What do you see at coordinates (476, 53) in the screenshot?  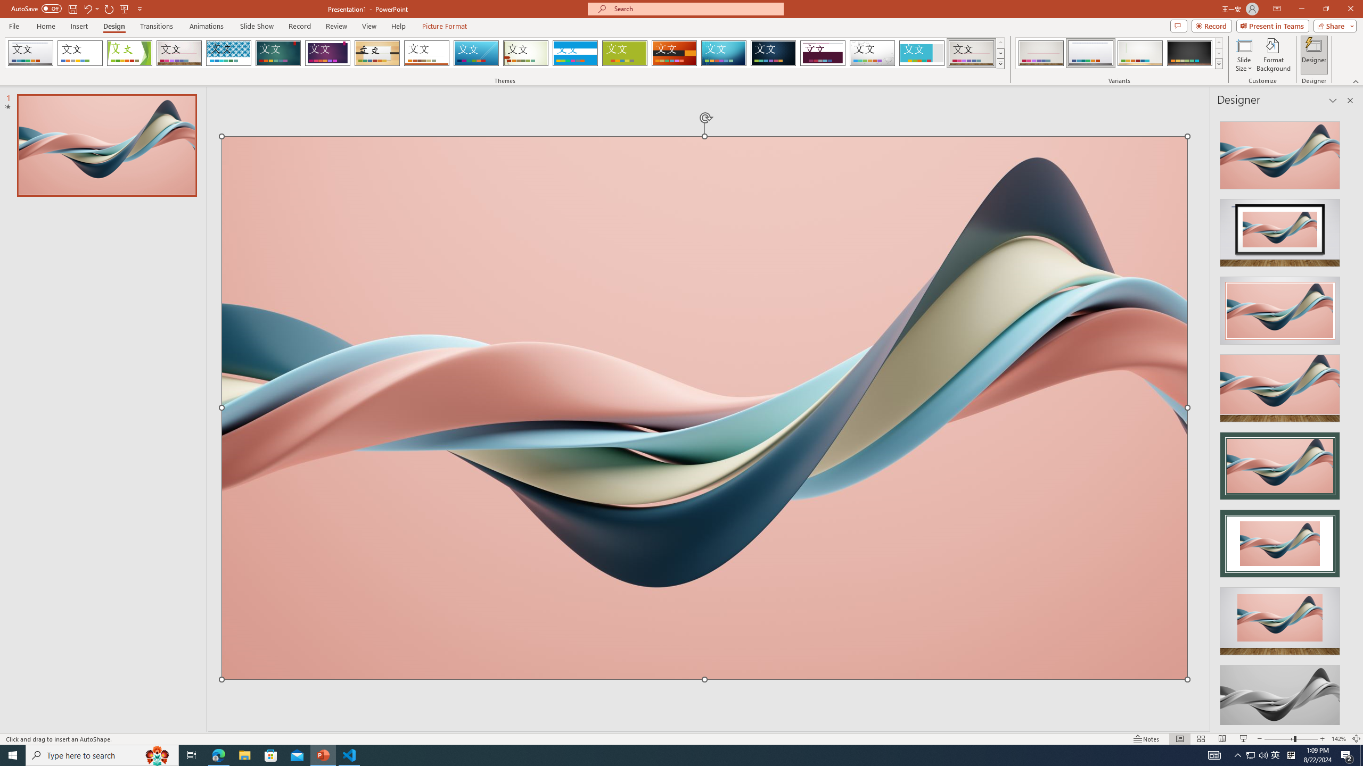 I see `Slice` at bounding box center [476, 53].